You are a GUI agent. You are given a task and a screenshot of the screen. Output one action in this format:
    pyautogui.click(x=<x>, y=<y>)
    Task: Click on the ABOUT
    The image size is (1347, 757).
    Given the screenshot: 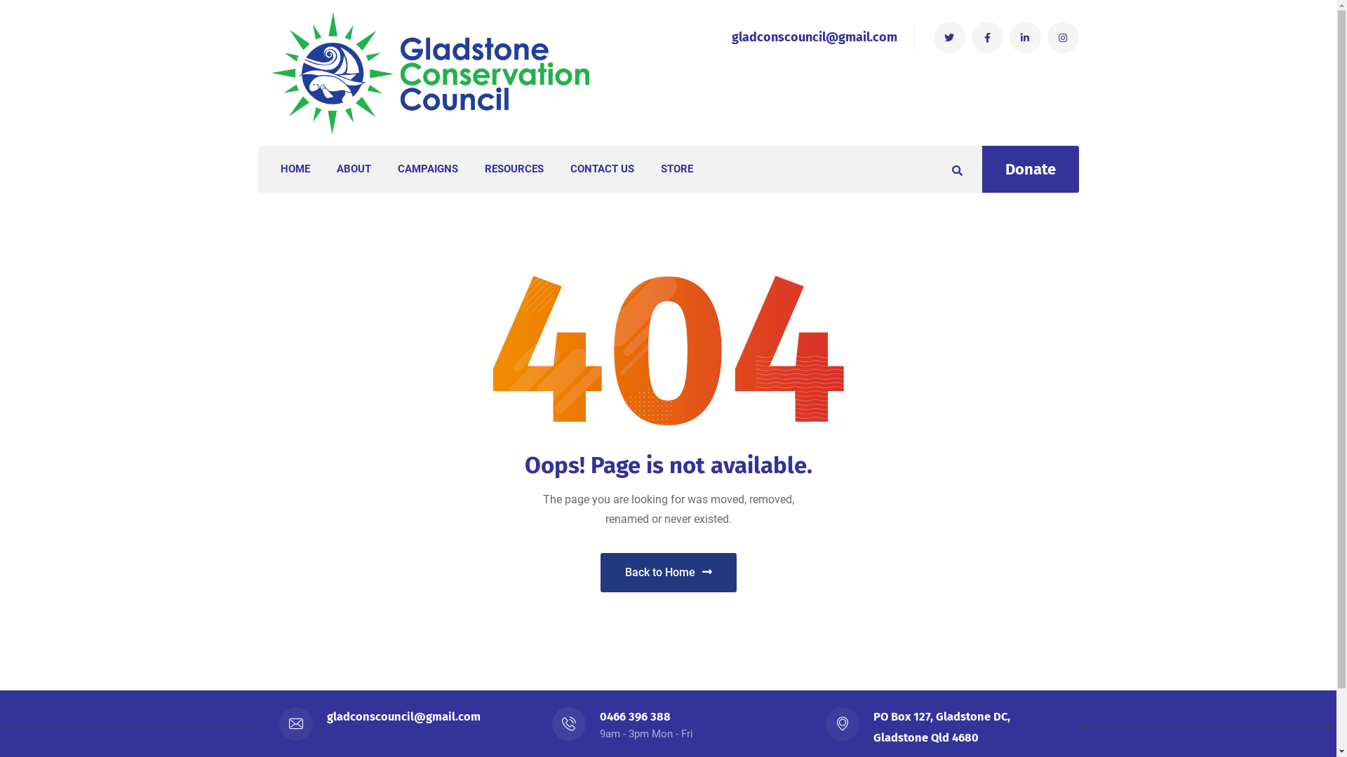 What is the action you would take?
    pyautogui.click(x=354, y=170)
    